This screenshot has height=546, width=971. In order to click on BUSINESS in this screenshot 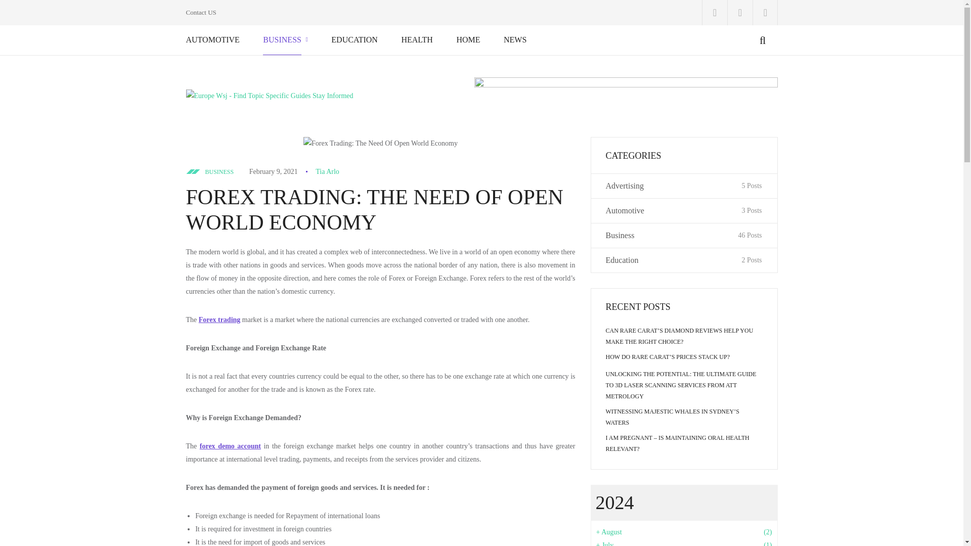, I will do `click(282, 39)`.